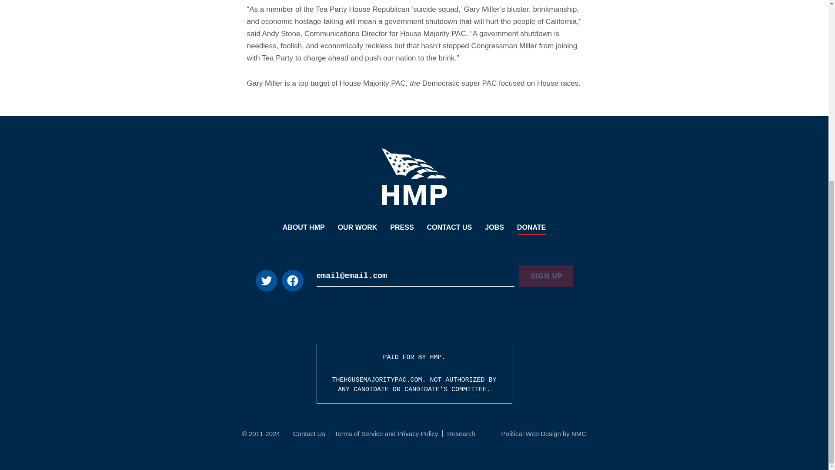  Describe the element at coordinates (386, 433) in the screenshot. I see `Terms of Service and Privacy Policy` at that location.